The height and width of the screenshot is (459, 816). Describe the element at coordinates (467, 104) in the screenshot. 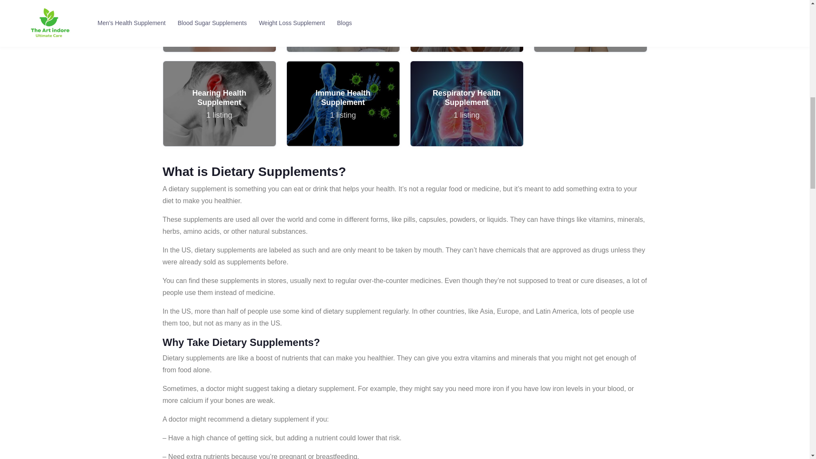

I see `Respiratory Health Supplement` at that location.